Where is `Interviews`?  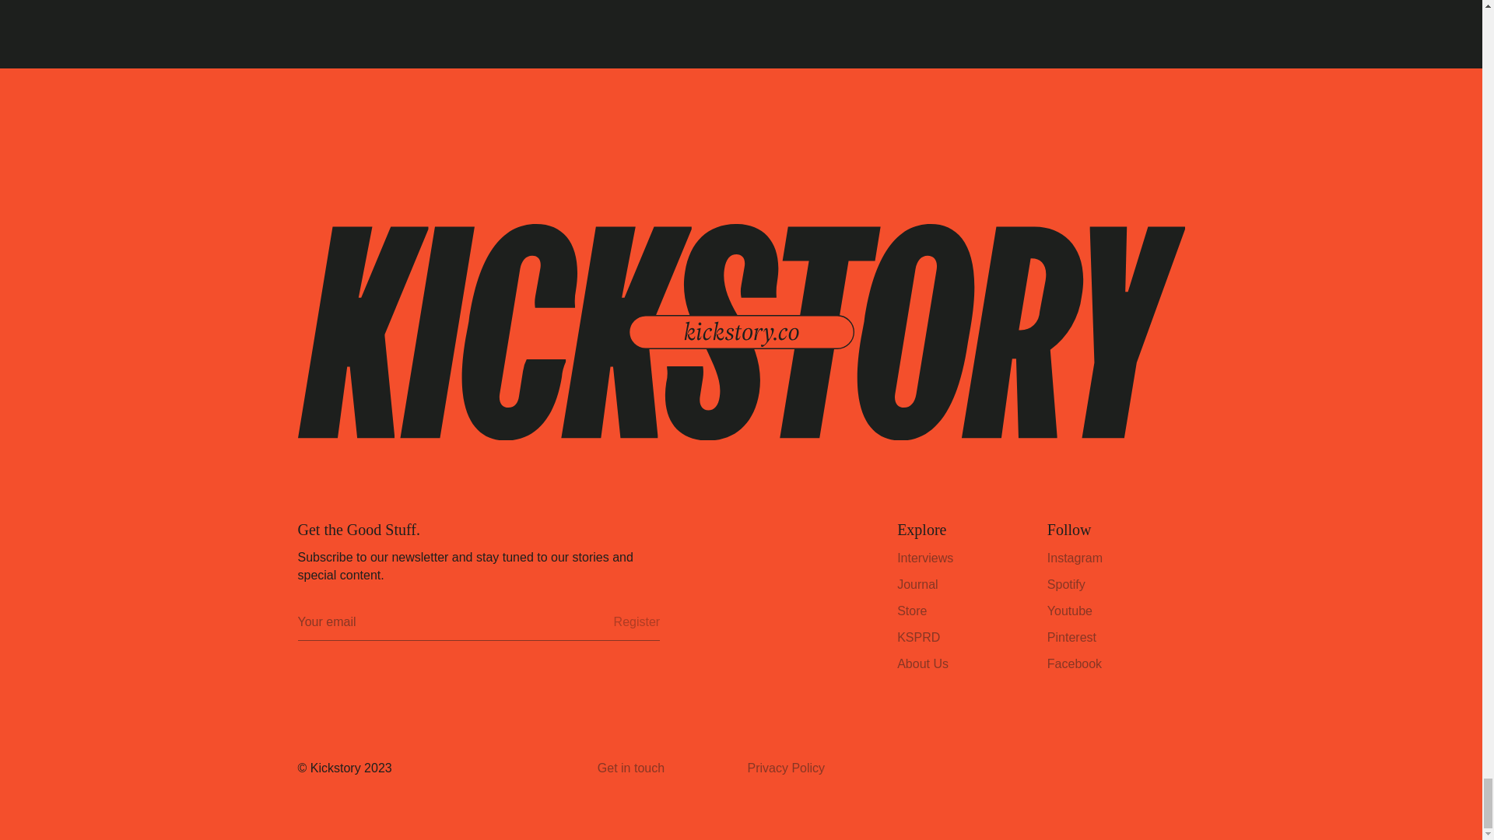 Interviews is located at coordinates (924, 557).